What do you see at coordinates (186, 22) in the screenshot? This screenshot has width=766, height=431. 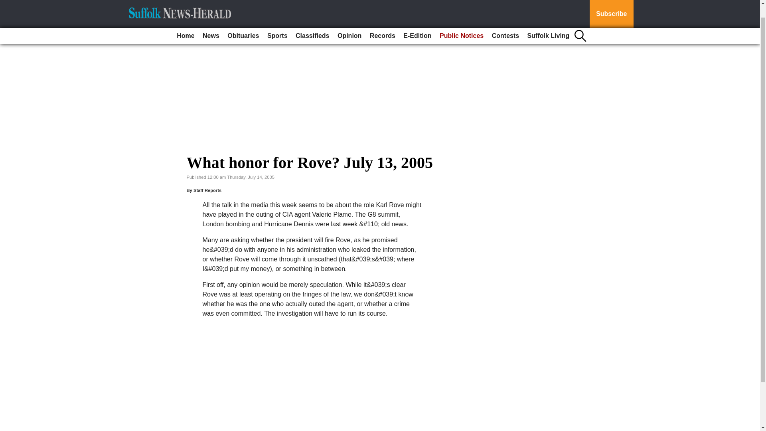 I see `Home` at bounding box center [186, 22].